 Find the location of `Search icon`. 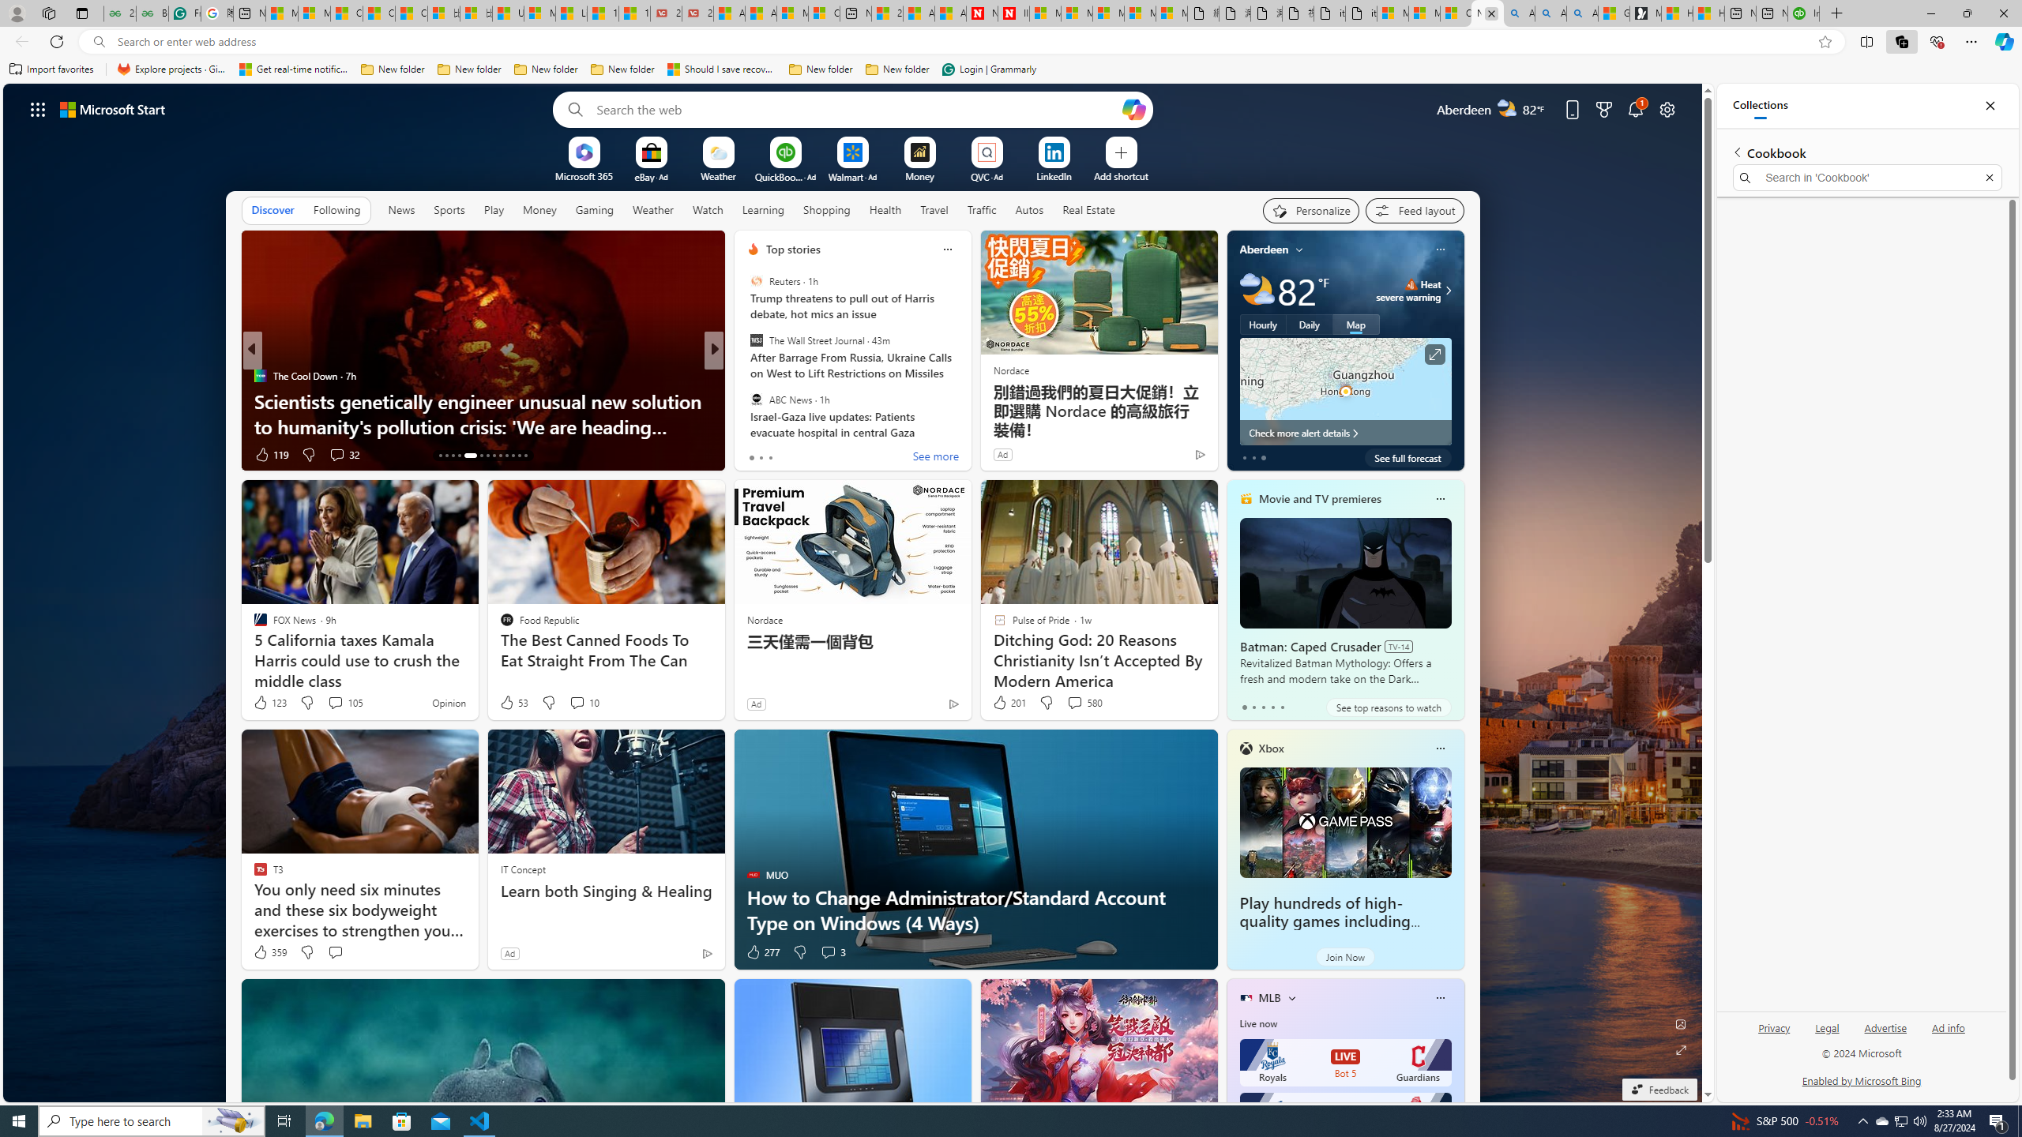

Search icon is located at coordinates (98, 42).